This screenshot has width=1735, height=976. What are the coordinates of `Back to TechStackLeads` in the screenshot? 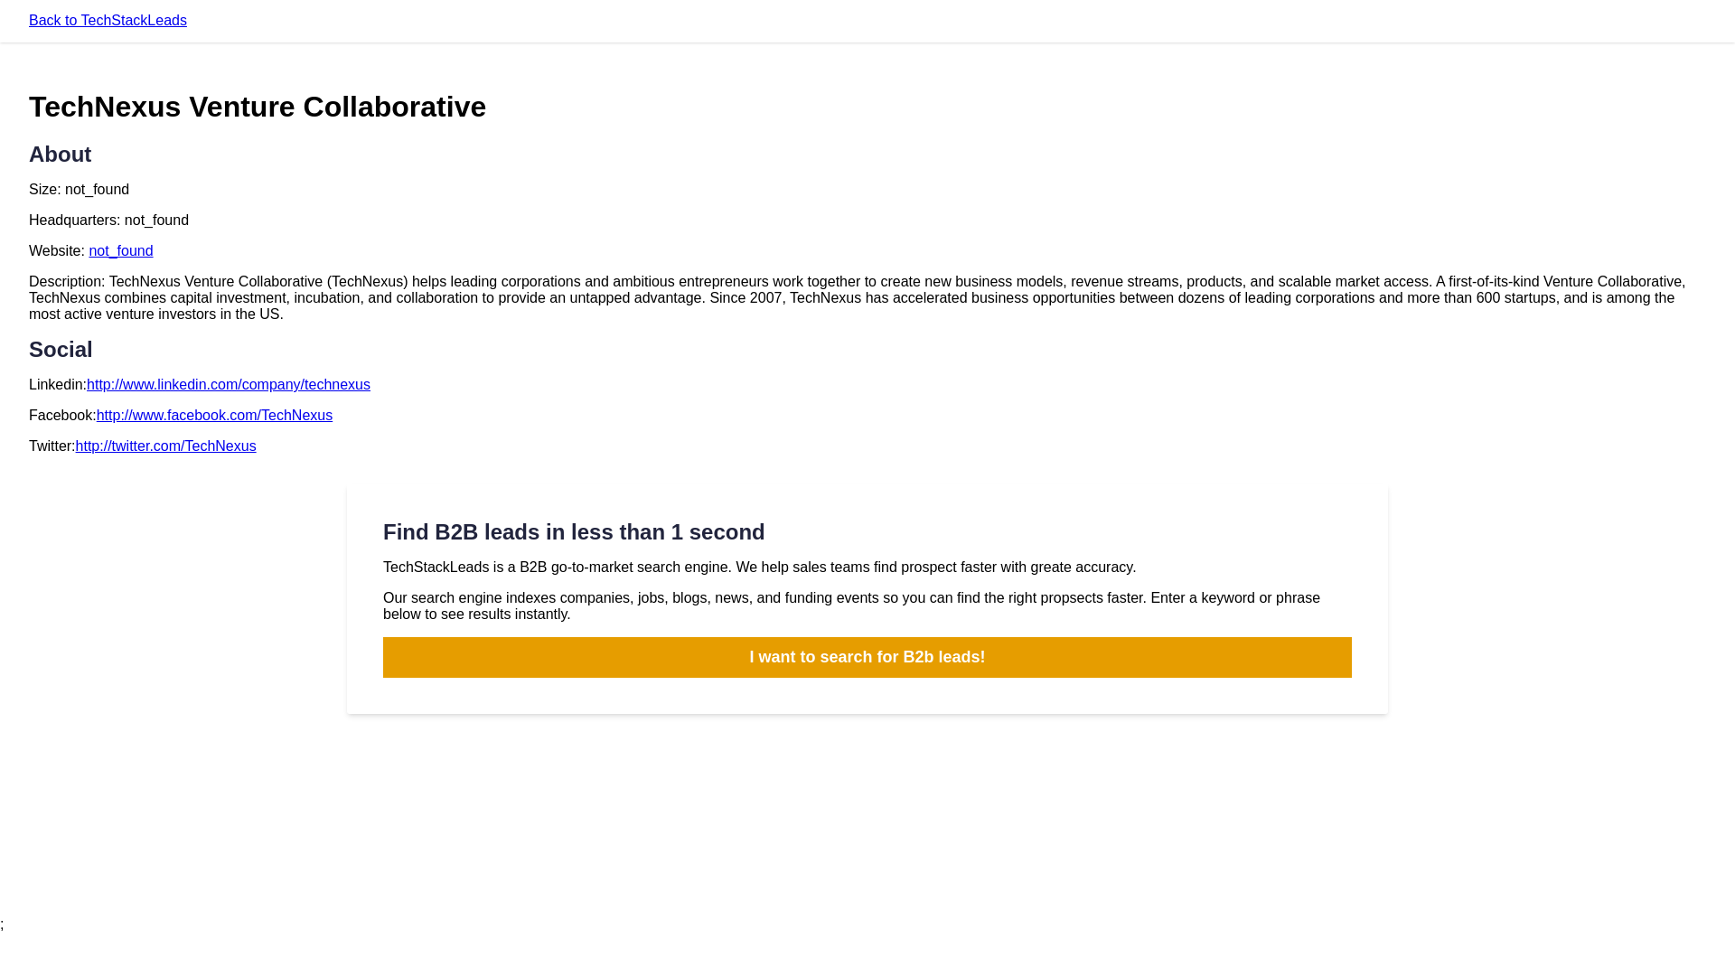 It's located at (108, 20).